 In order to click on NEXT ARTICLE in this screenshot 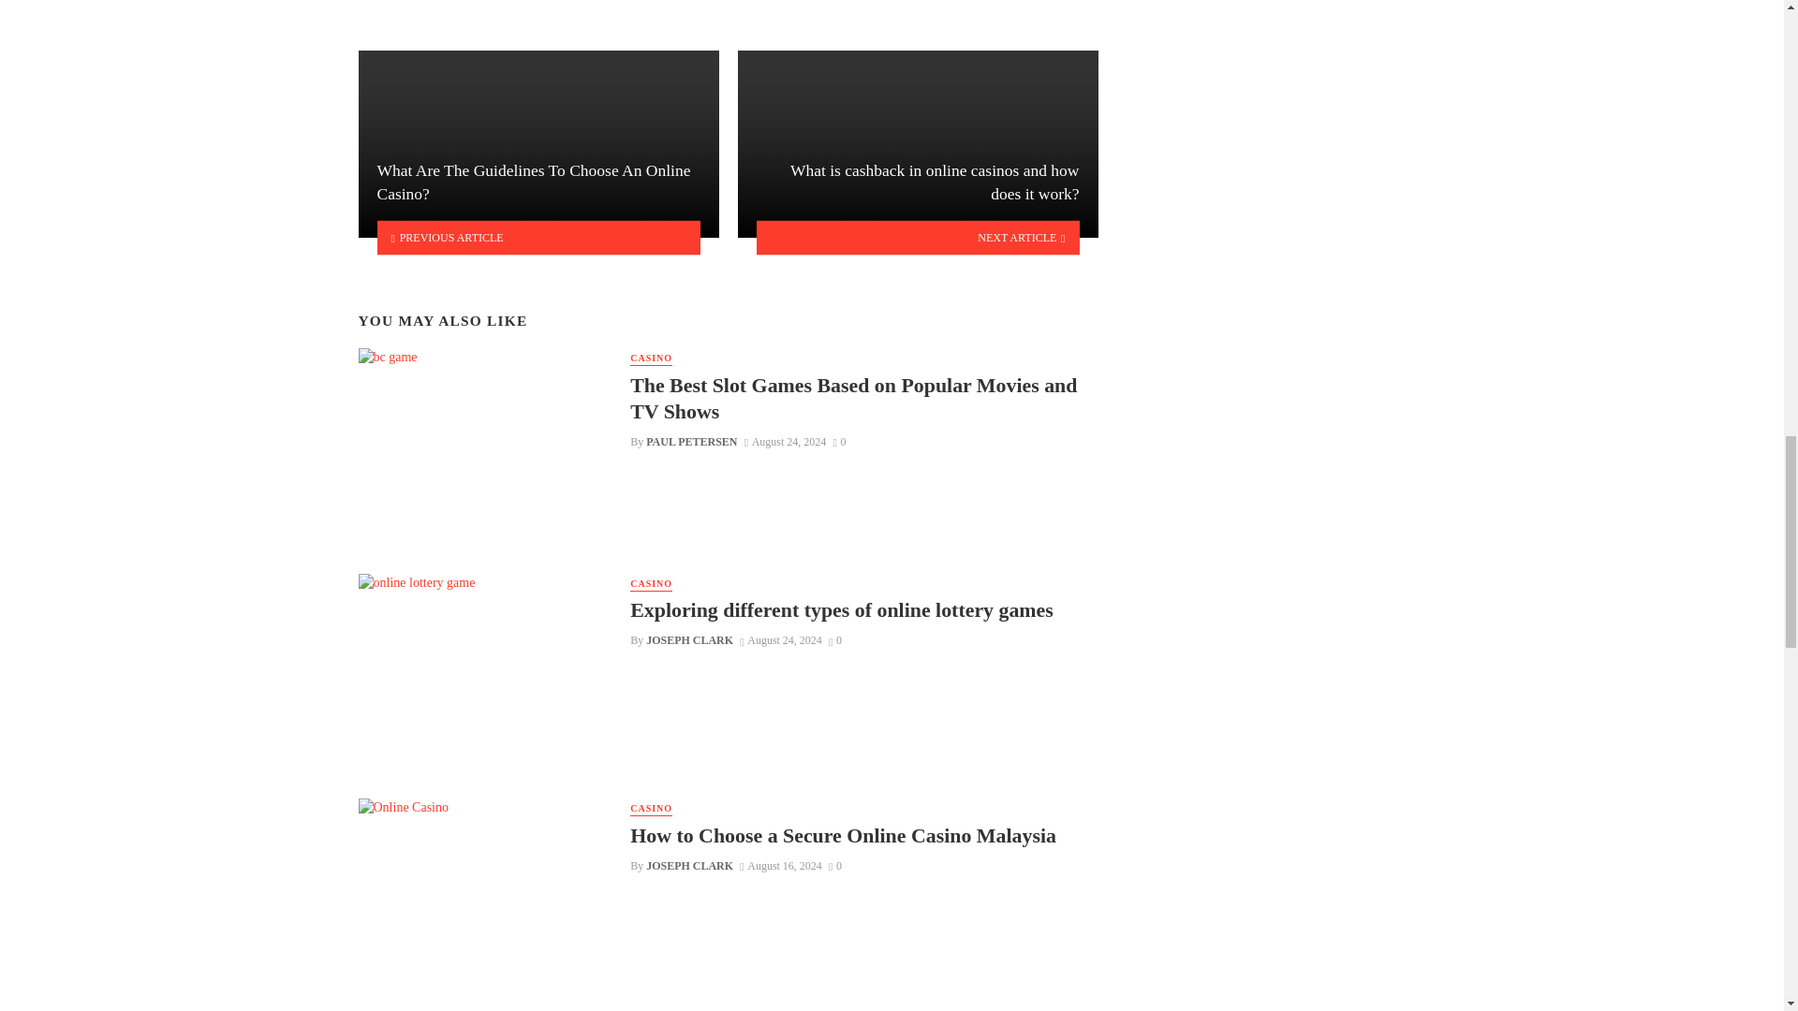, I will do `click(918, 238)`.